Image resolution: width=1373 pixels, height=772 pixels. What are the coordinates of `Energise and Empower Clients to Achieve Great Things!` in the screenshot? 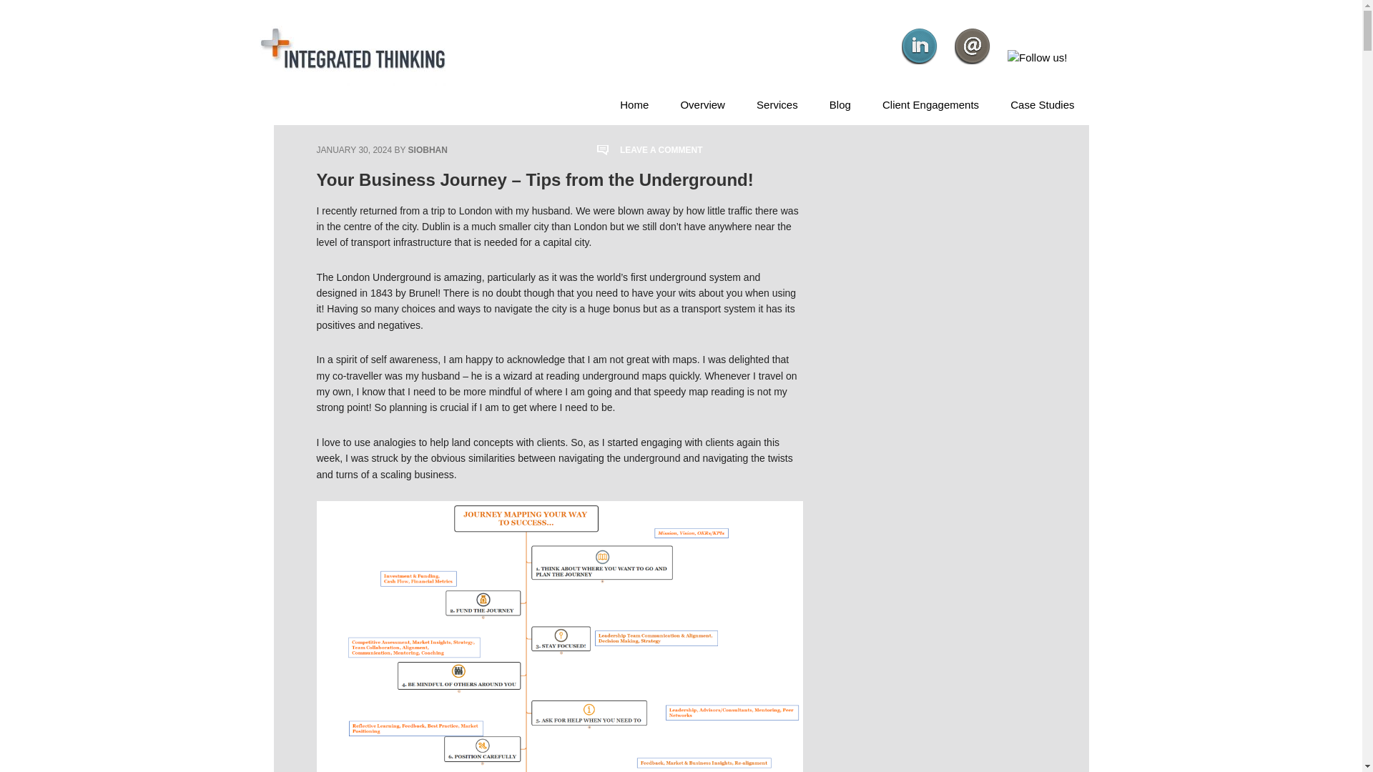 It's located at (930, 104).